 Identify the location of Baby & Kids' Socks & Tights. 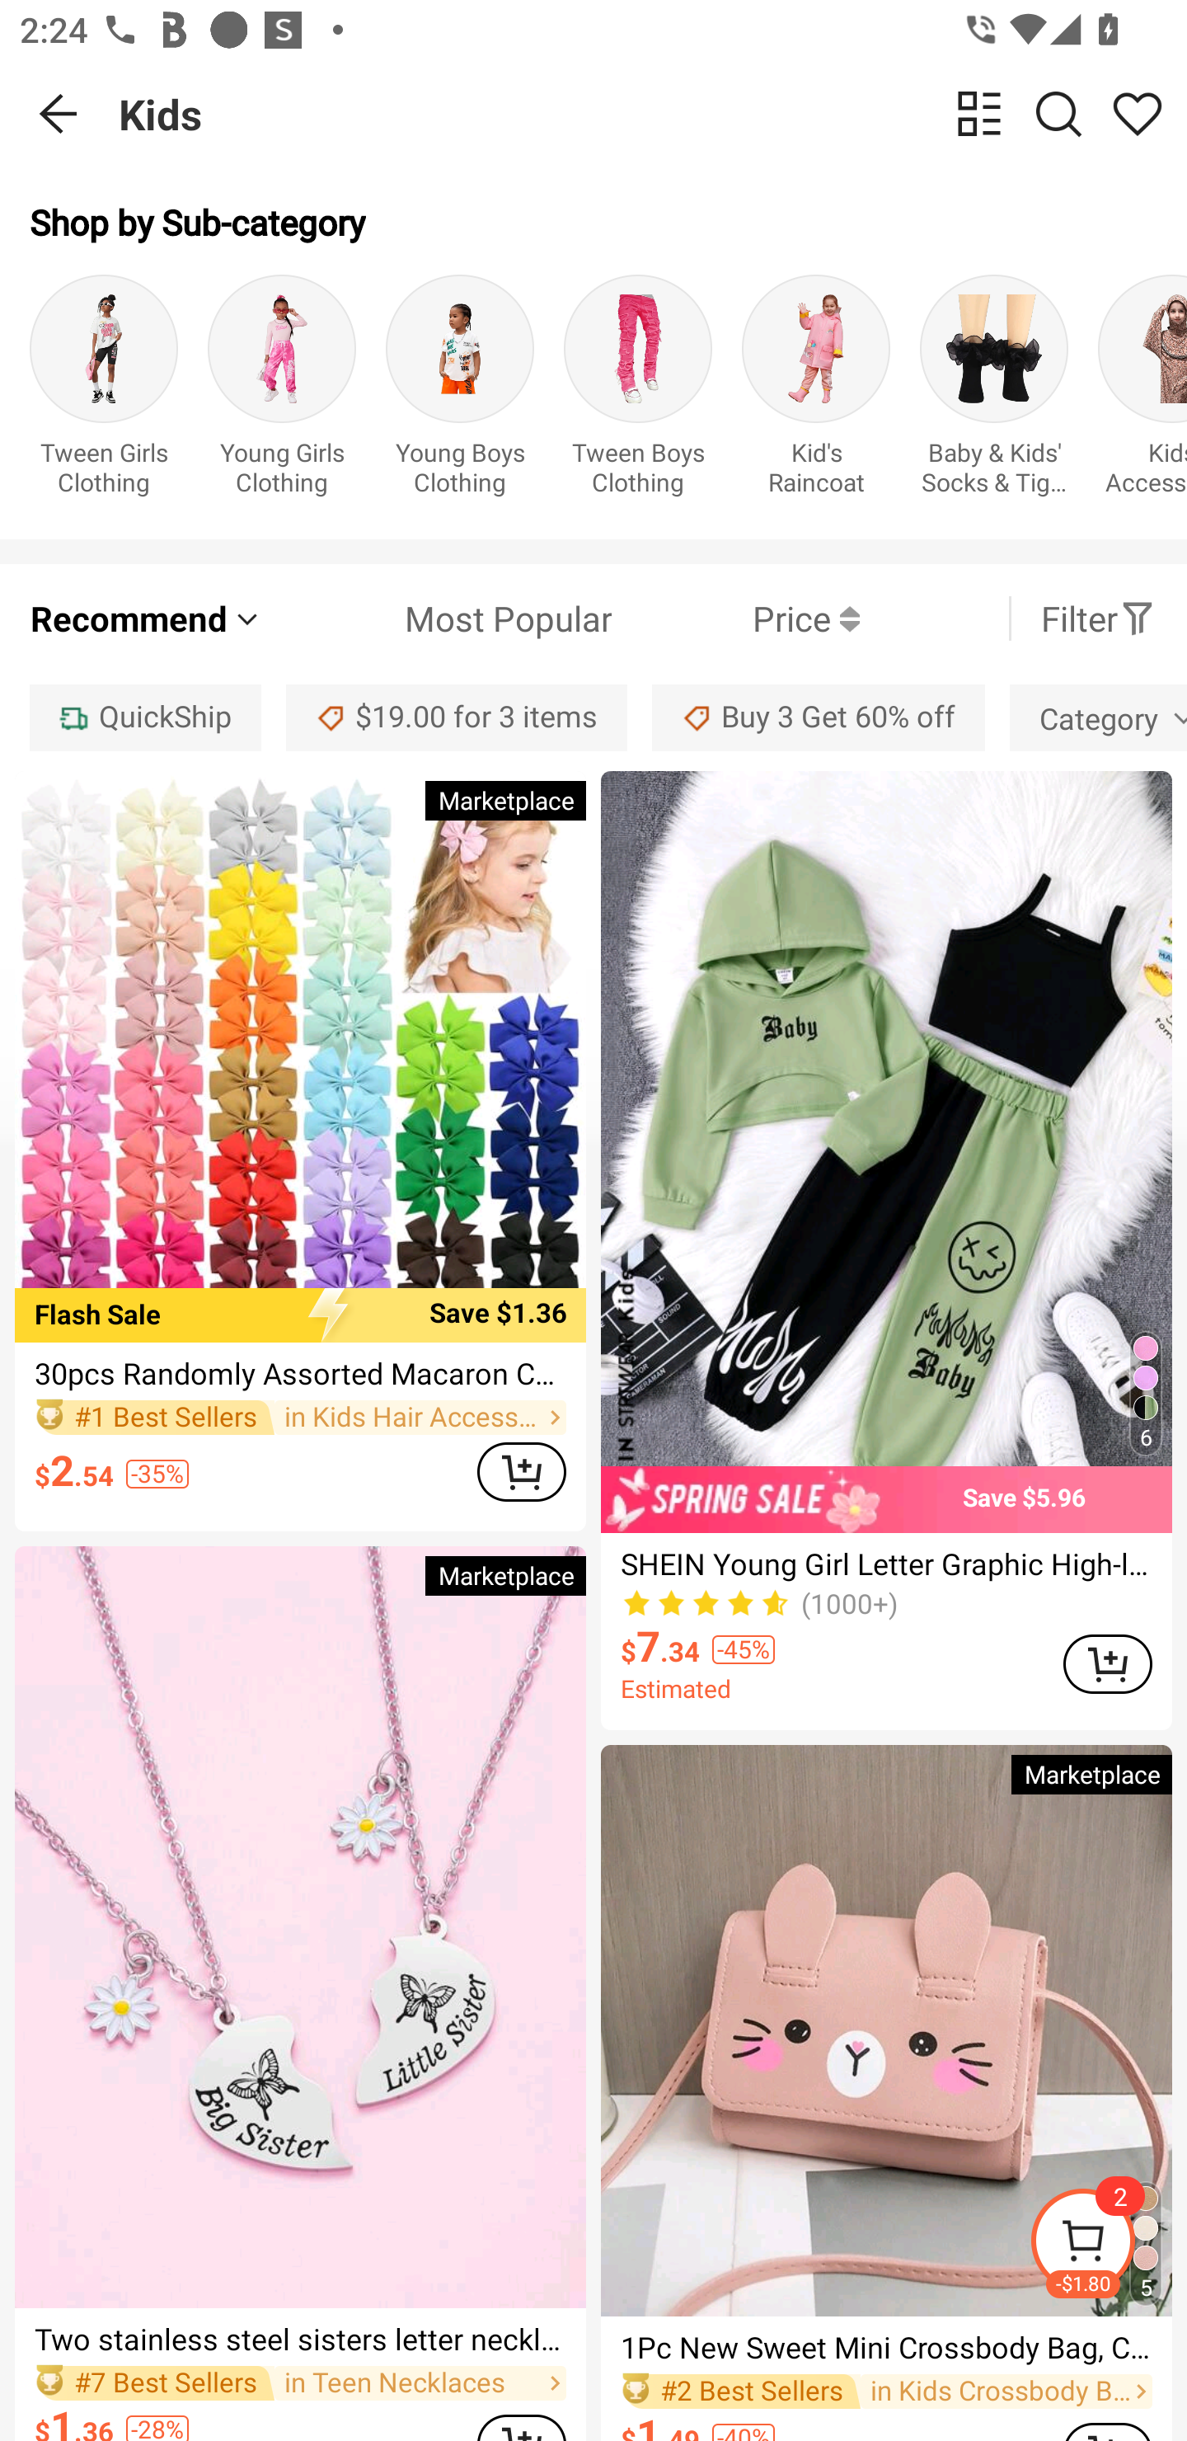
(994, 391).